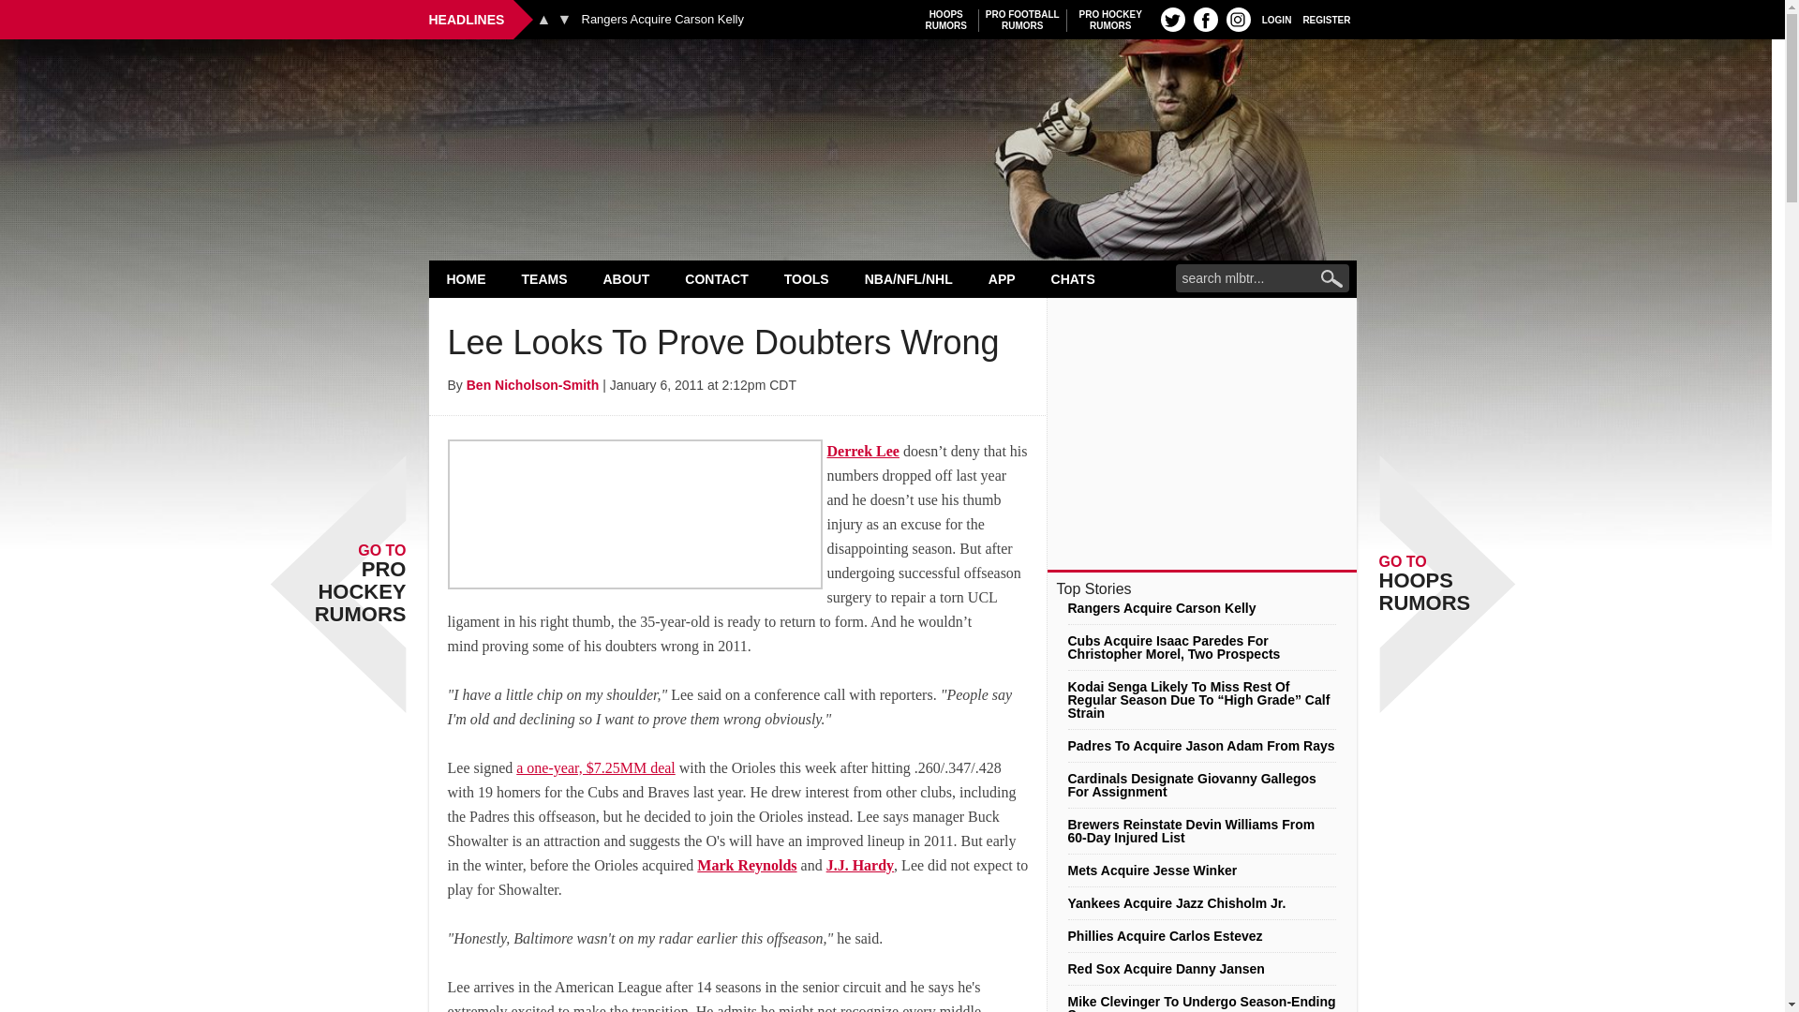 This screenshot has width=1799, height=1012. I want to click on Next, so click(564, 19).